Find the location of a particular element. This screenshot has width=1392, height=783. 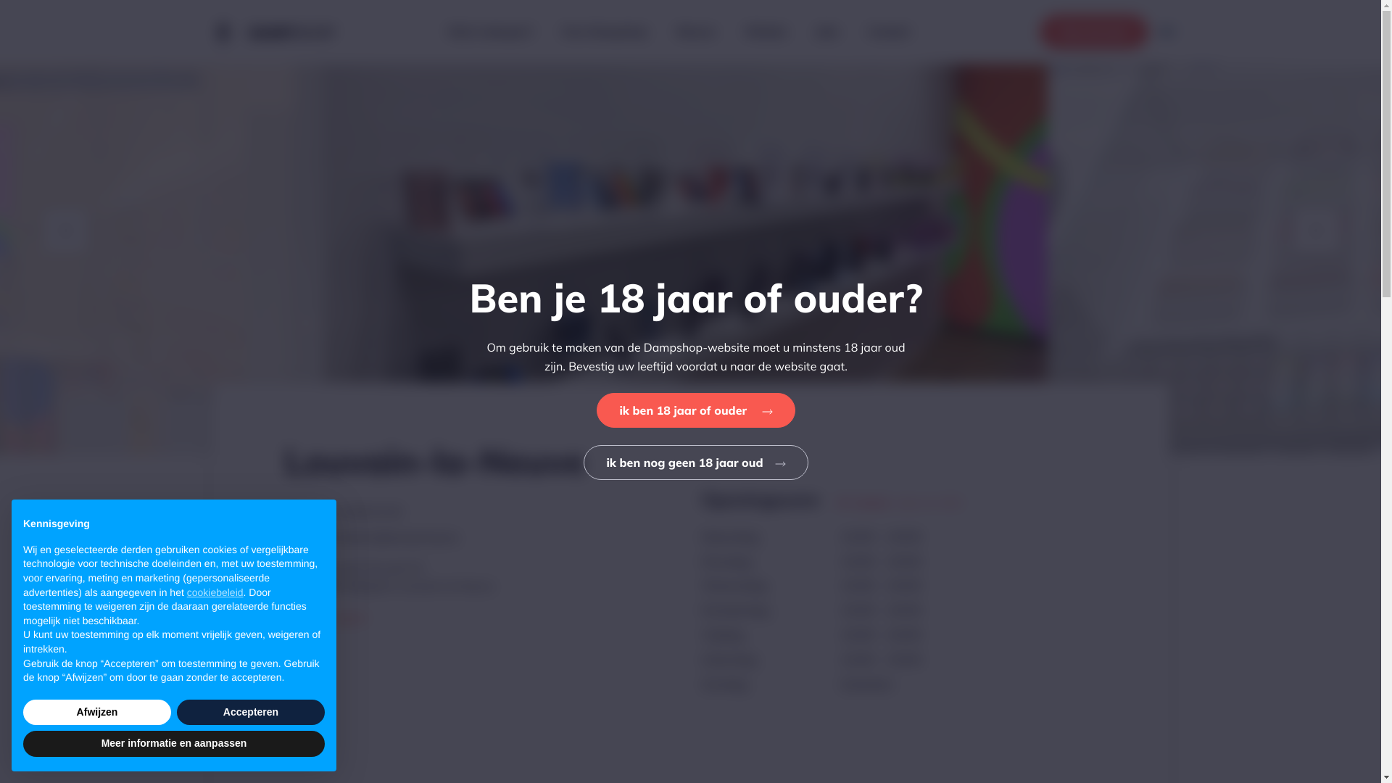

ik ben nog geen 18 jaar oud is located at coordinates (696, 463).